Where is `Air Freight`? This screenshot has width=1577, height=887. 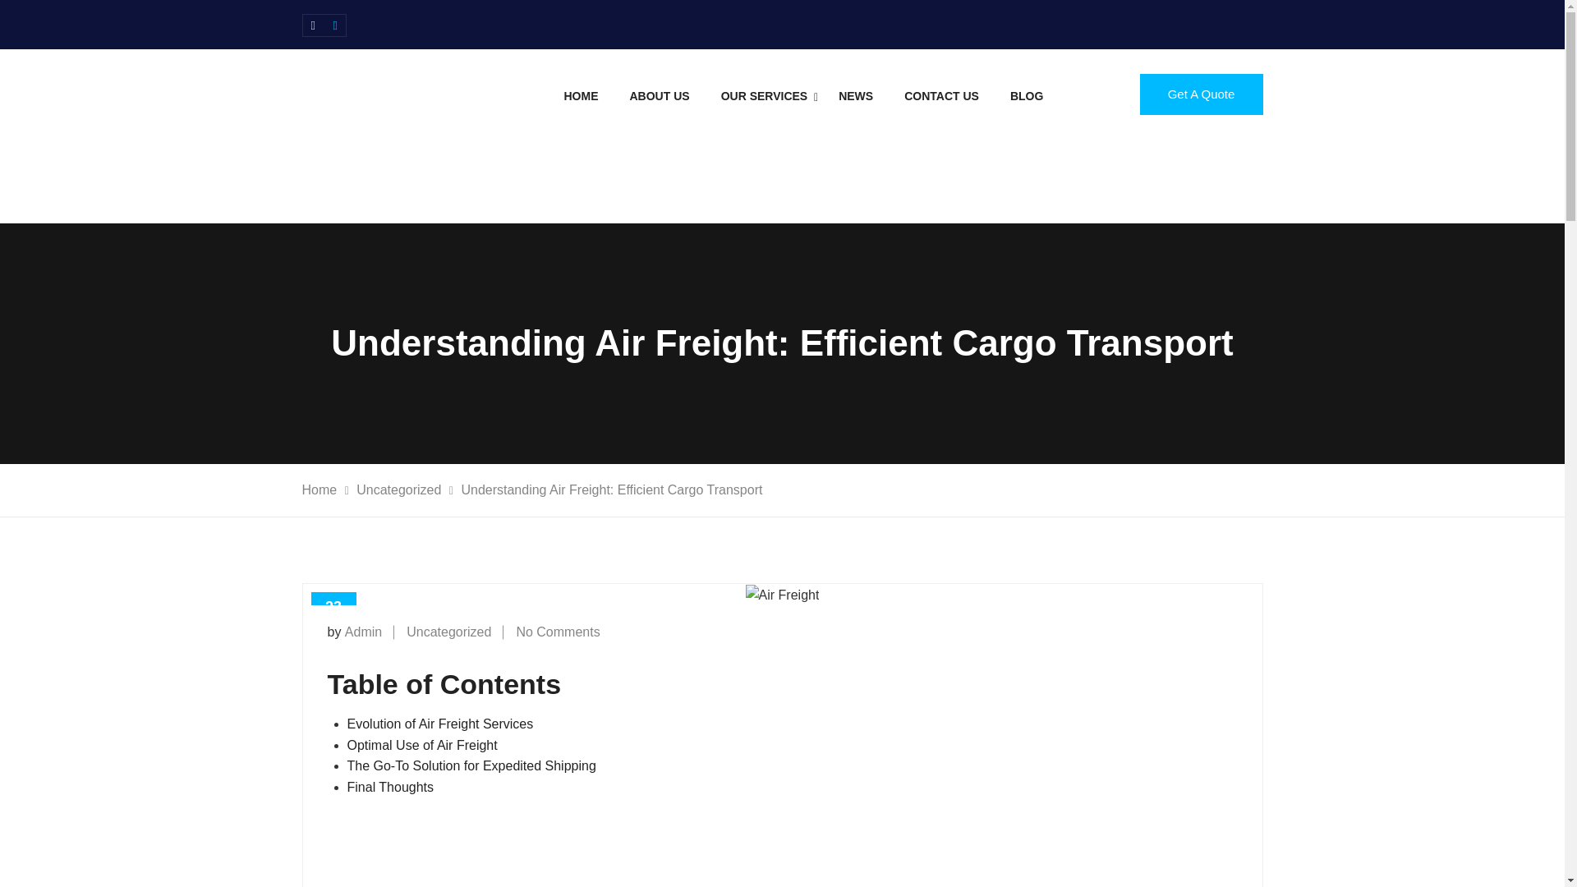 Air Freight is located at coordinates (908, 200).